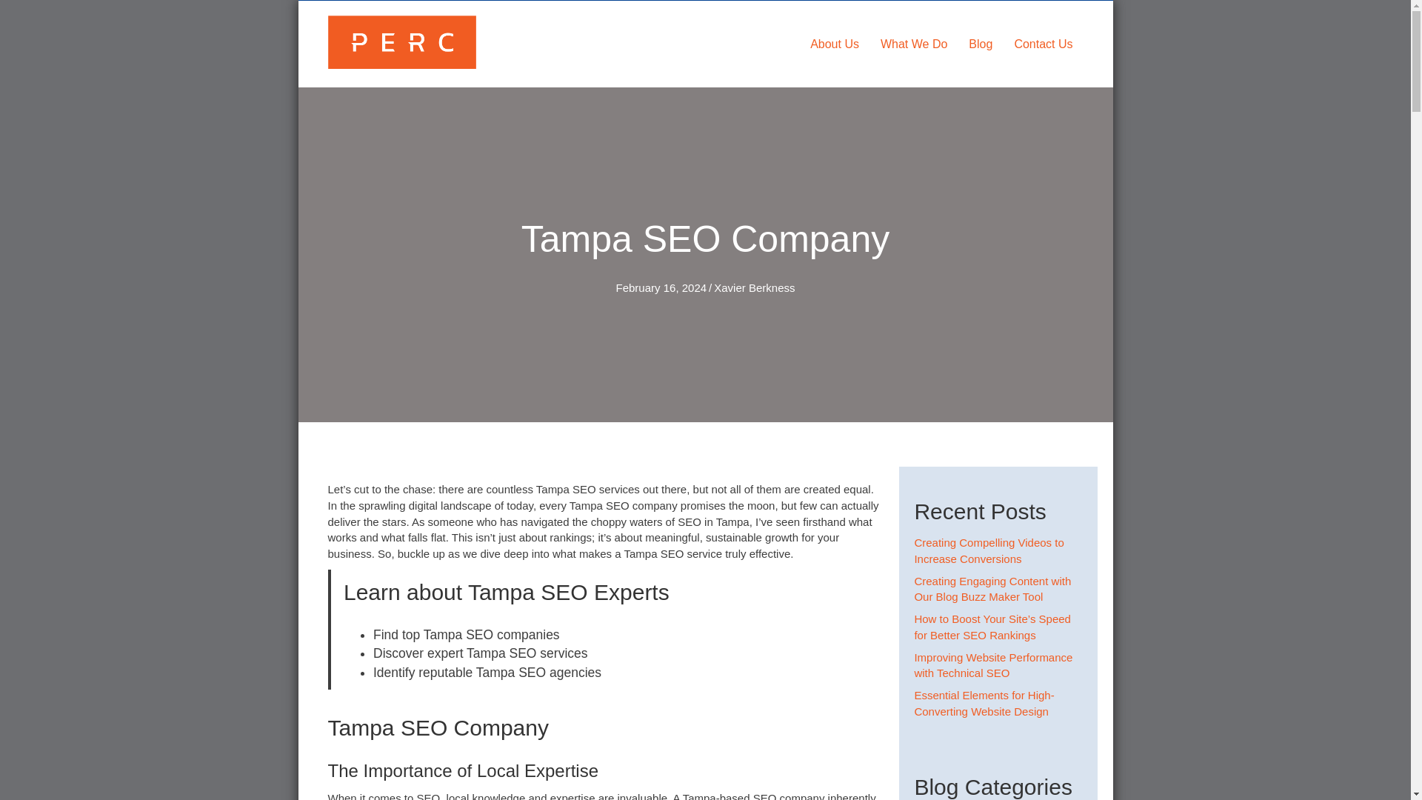 This screenshot has width=1422, height=800. Describe the element at coordinates (992, 590) in the screenshot. I see `Creating Engaging Content with Our Blog Buzz Maker Tool` at that location.